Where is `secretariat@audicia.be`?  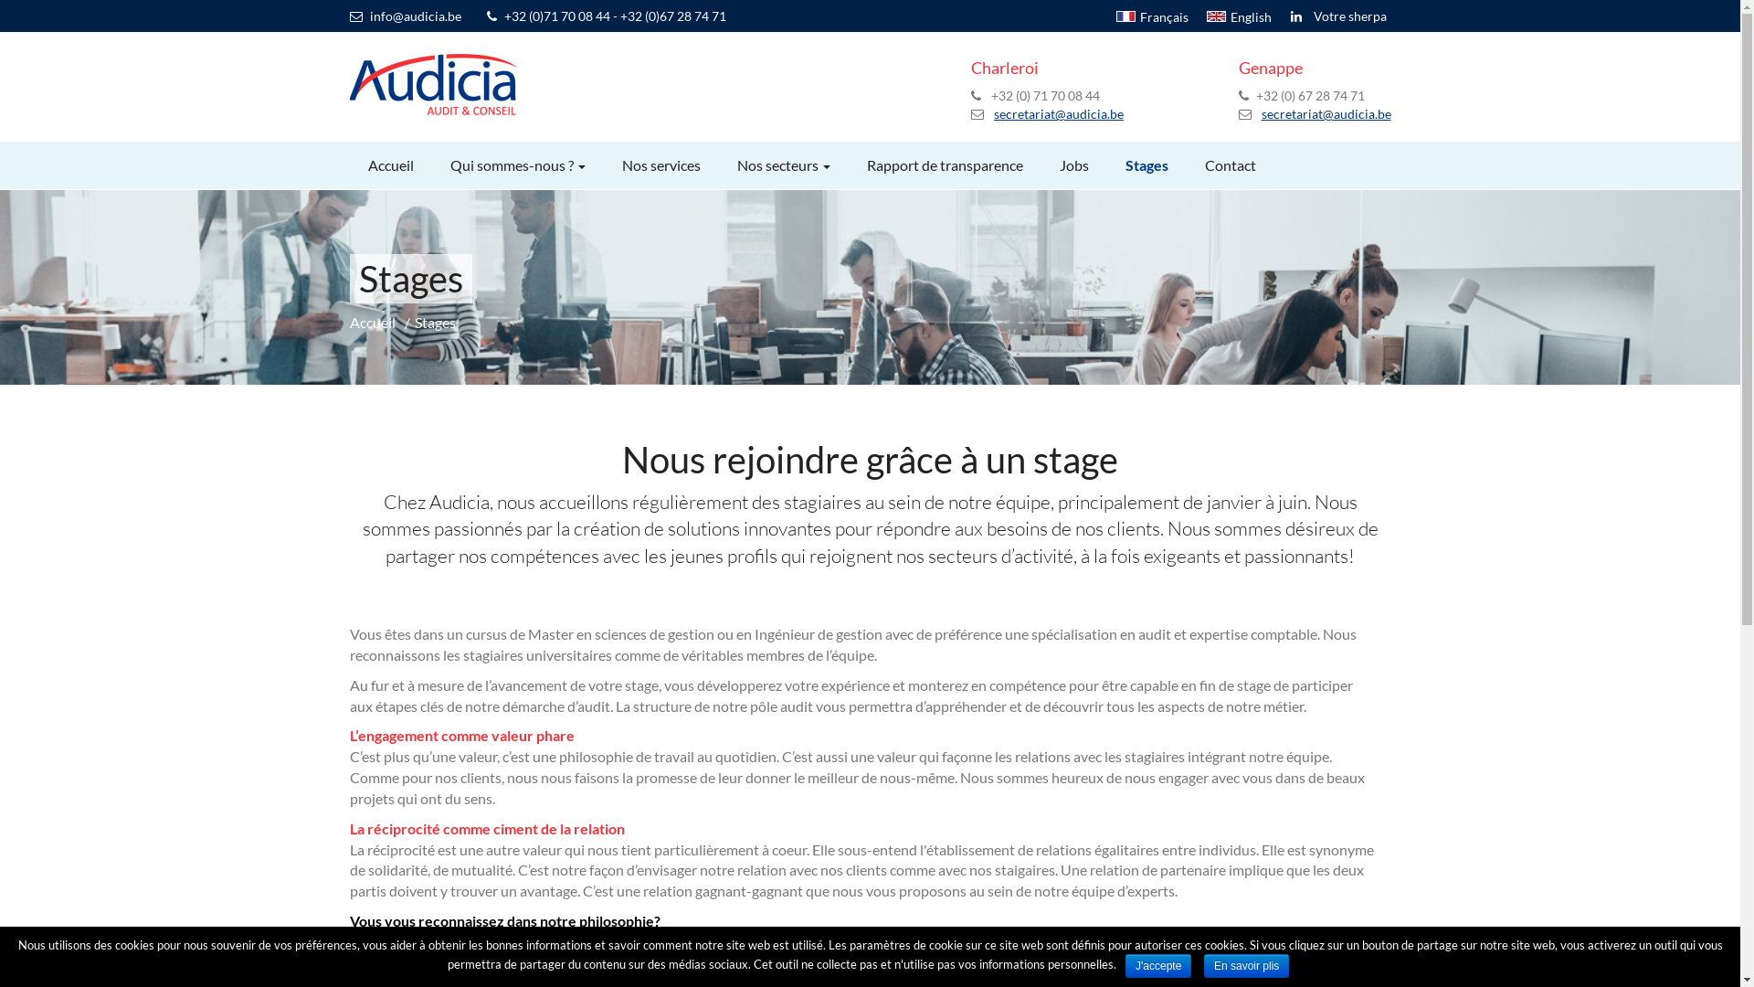 secretariat@audicia.be is located at coordinates (1326, 113).